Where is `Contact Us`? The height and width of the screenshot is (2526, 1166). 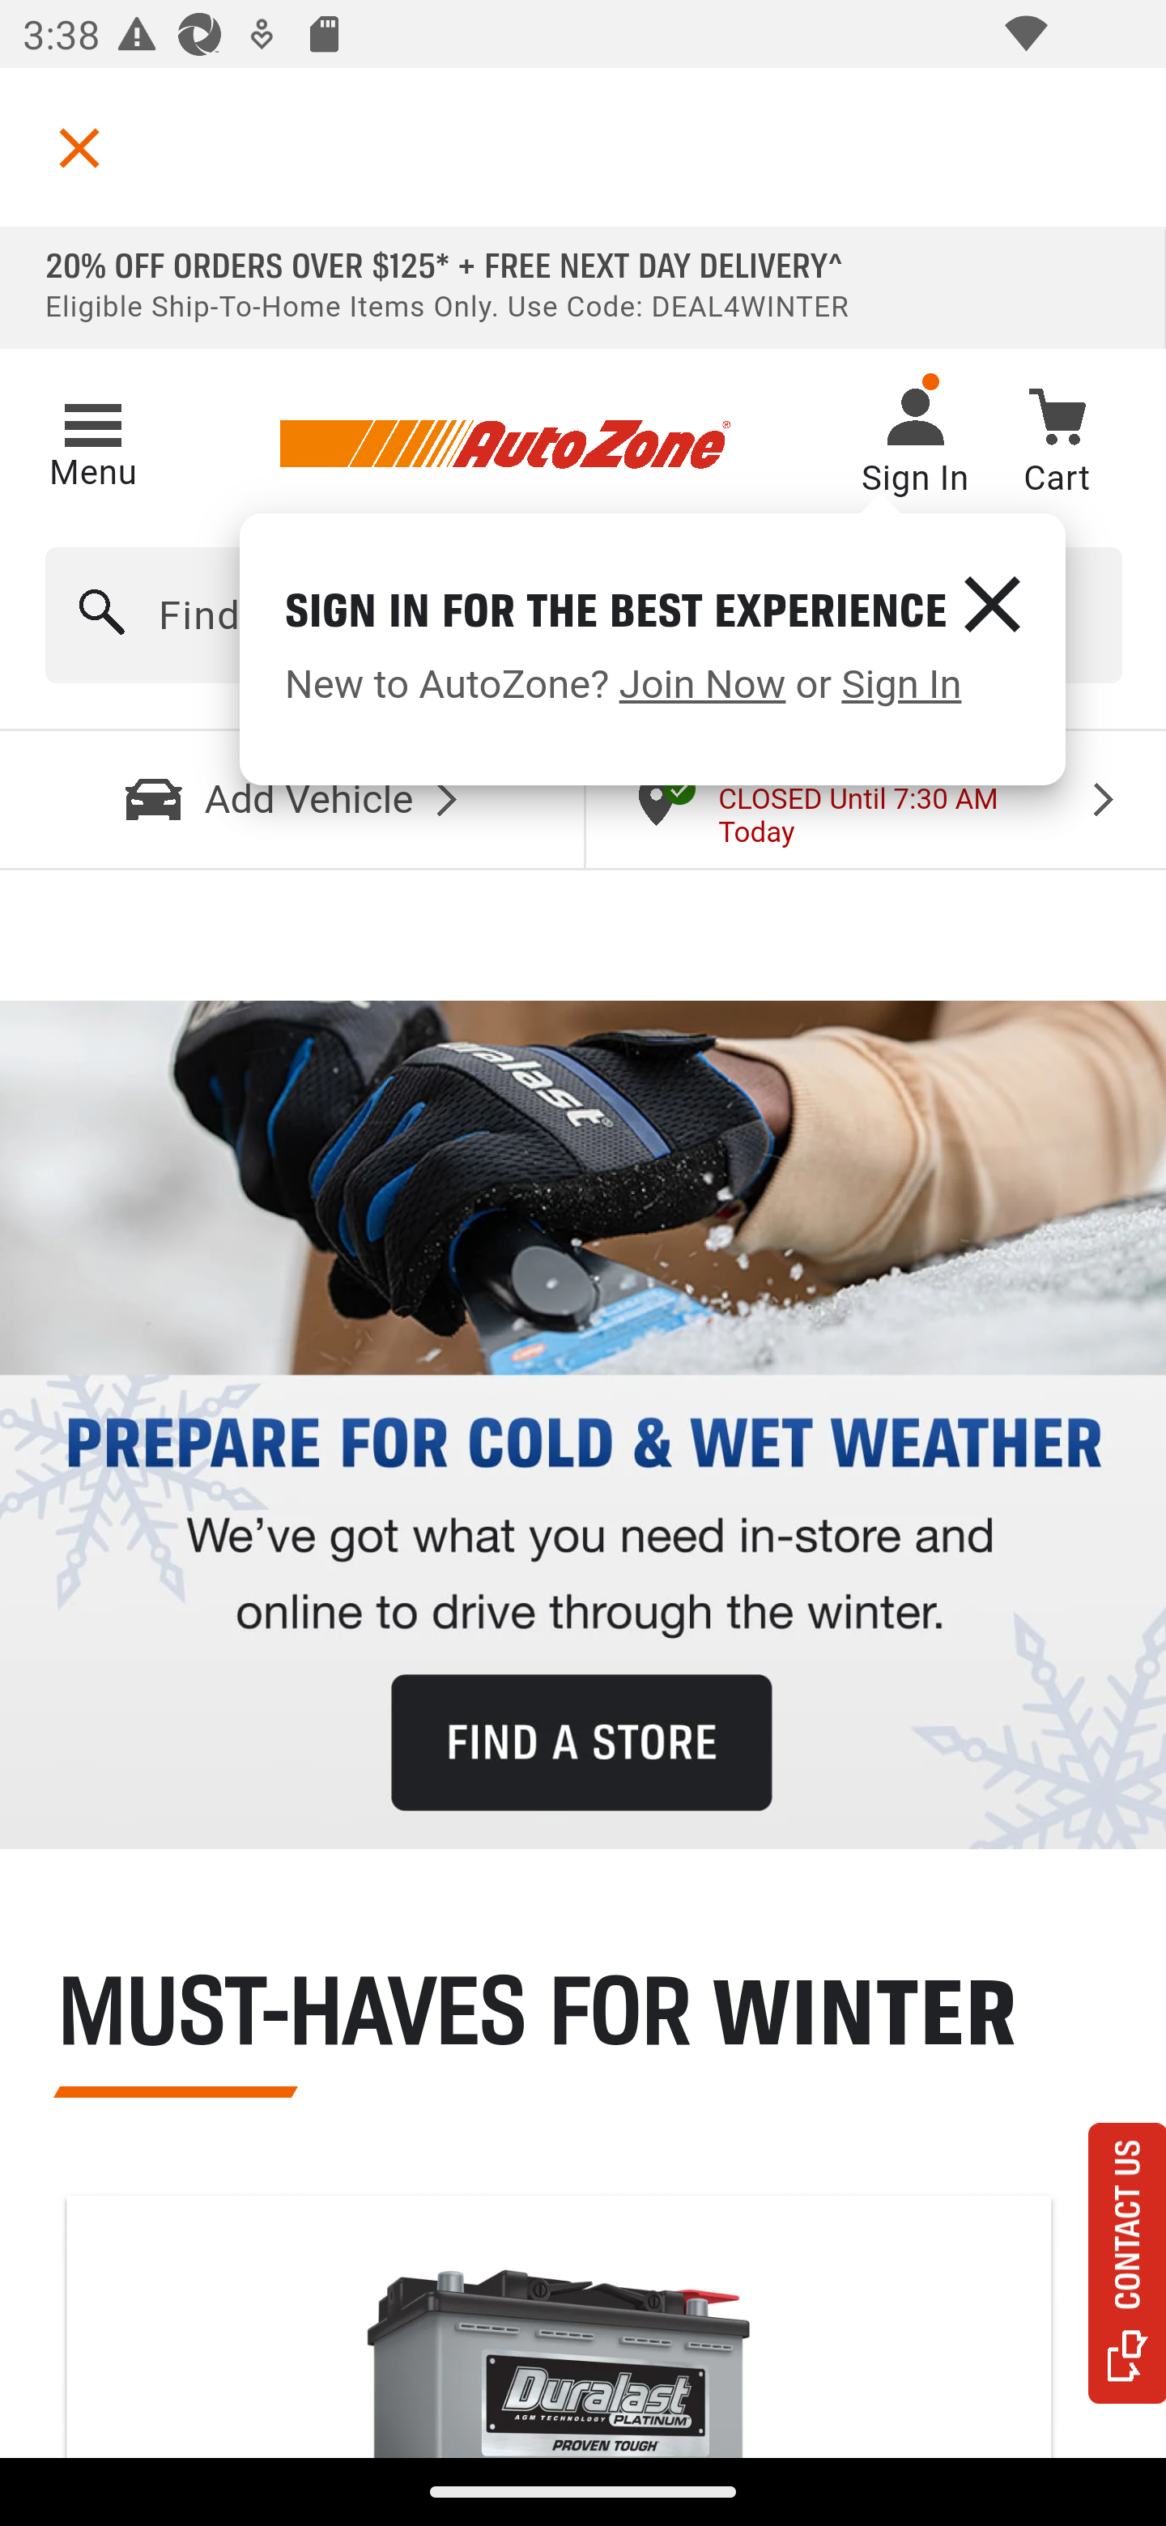
Contact Us is located at coordinates (1127, 2263).